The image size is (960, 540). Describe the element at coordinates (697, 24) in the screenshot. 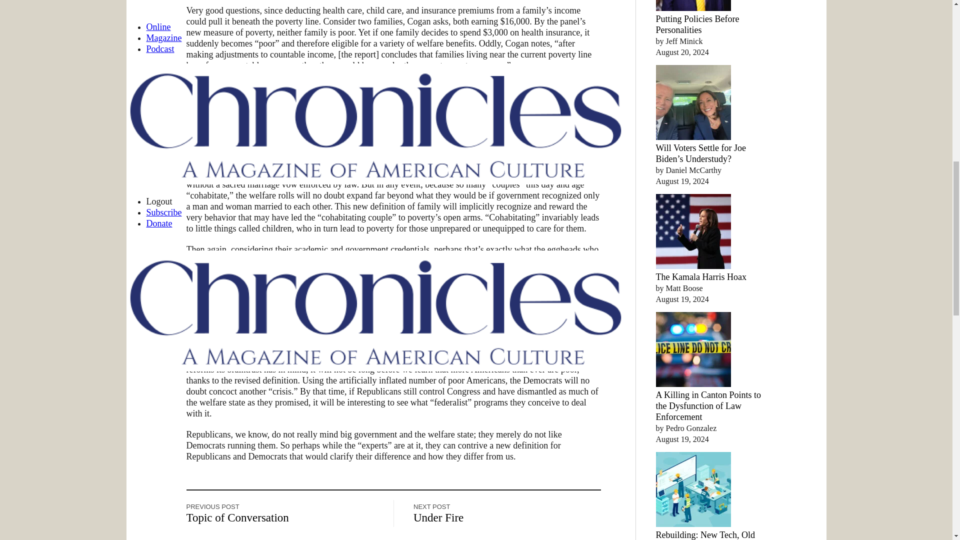

I see `Putting Policies Before Personalities` at that location.